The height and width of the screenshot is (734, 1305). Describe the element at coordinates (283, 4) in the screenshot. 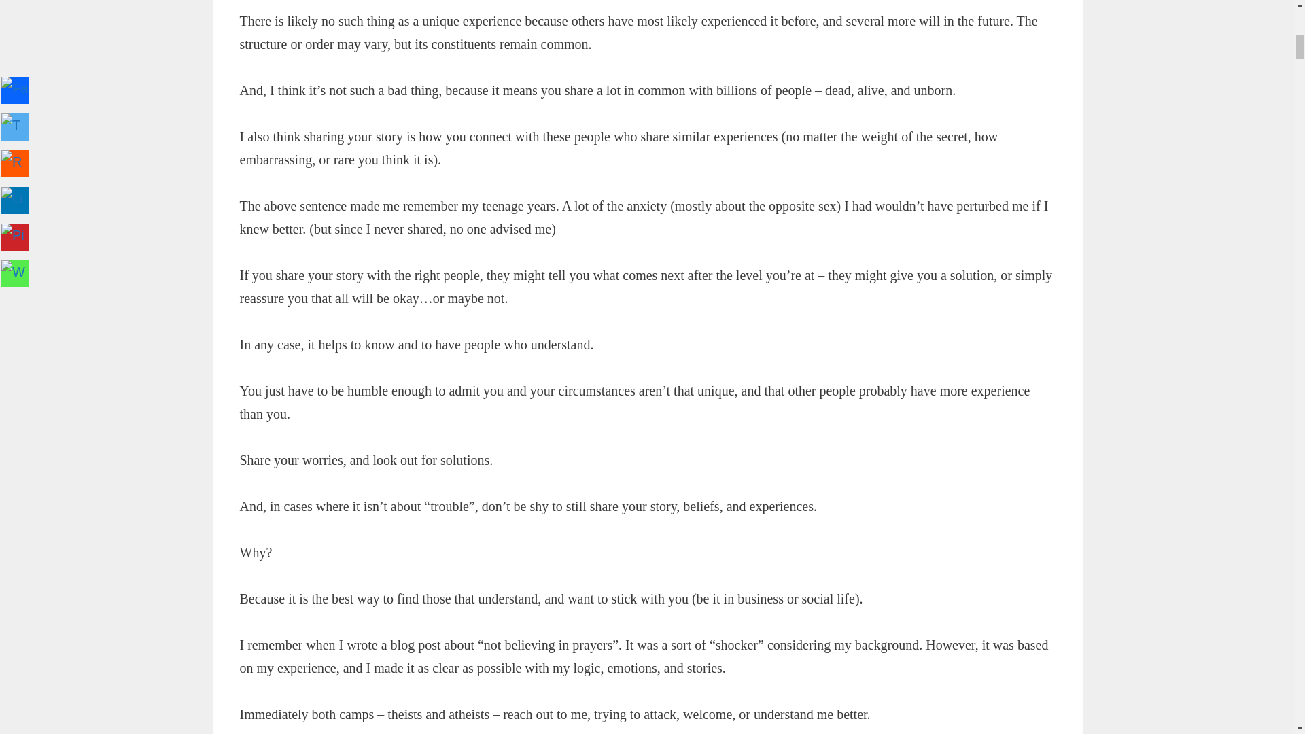

I see `Whatsapp` at that location.